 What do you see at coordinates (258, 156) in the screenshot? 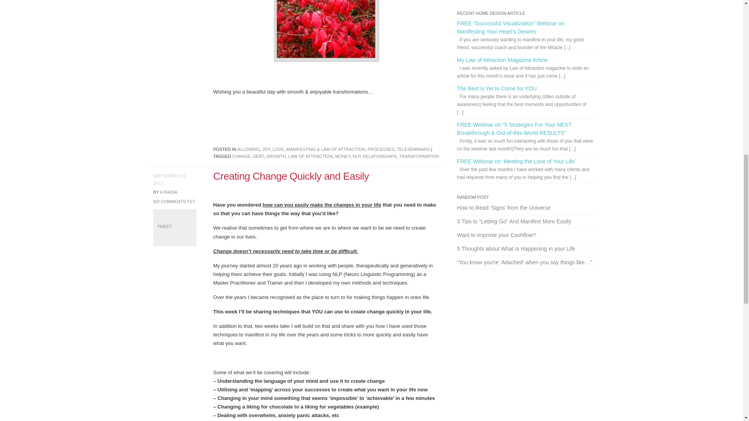
I see `DEBT` at bounding box center [258, 156].